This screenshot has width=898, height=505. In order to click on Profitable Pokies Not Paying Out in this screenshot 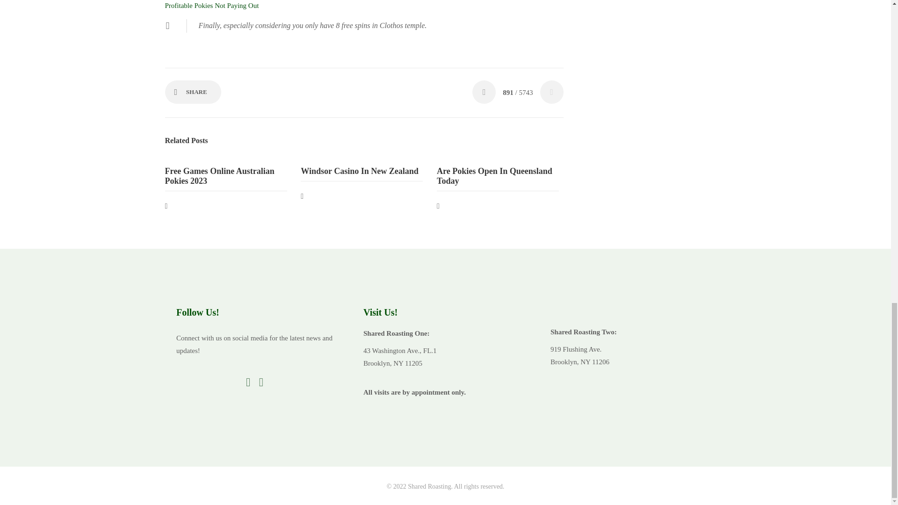, I will do `click(211, 6)`.